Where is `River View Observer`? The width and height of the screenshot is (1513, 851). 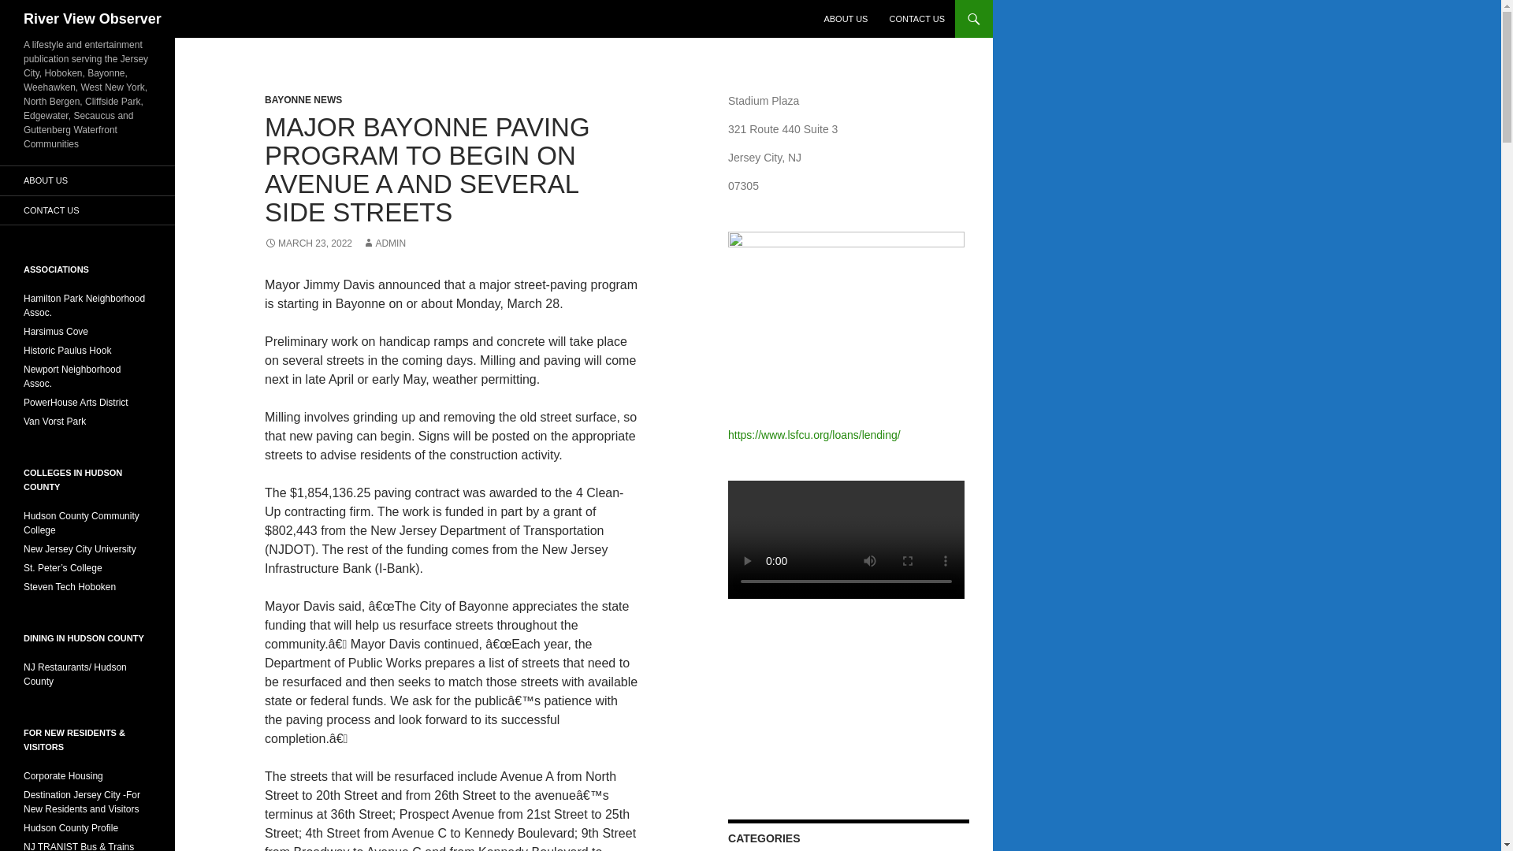
River View Observer is located at coordinates (93, 19).